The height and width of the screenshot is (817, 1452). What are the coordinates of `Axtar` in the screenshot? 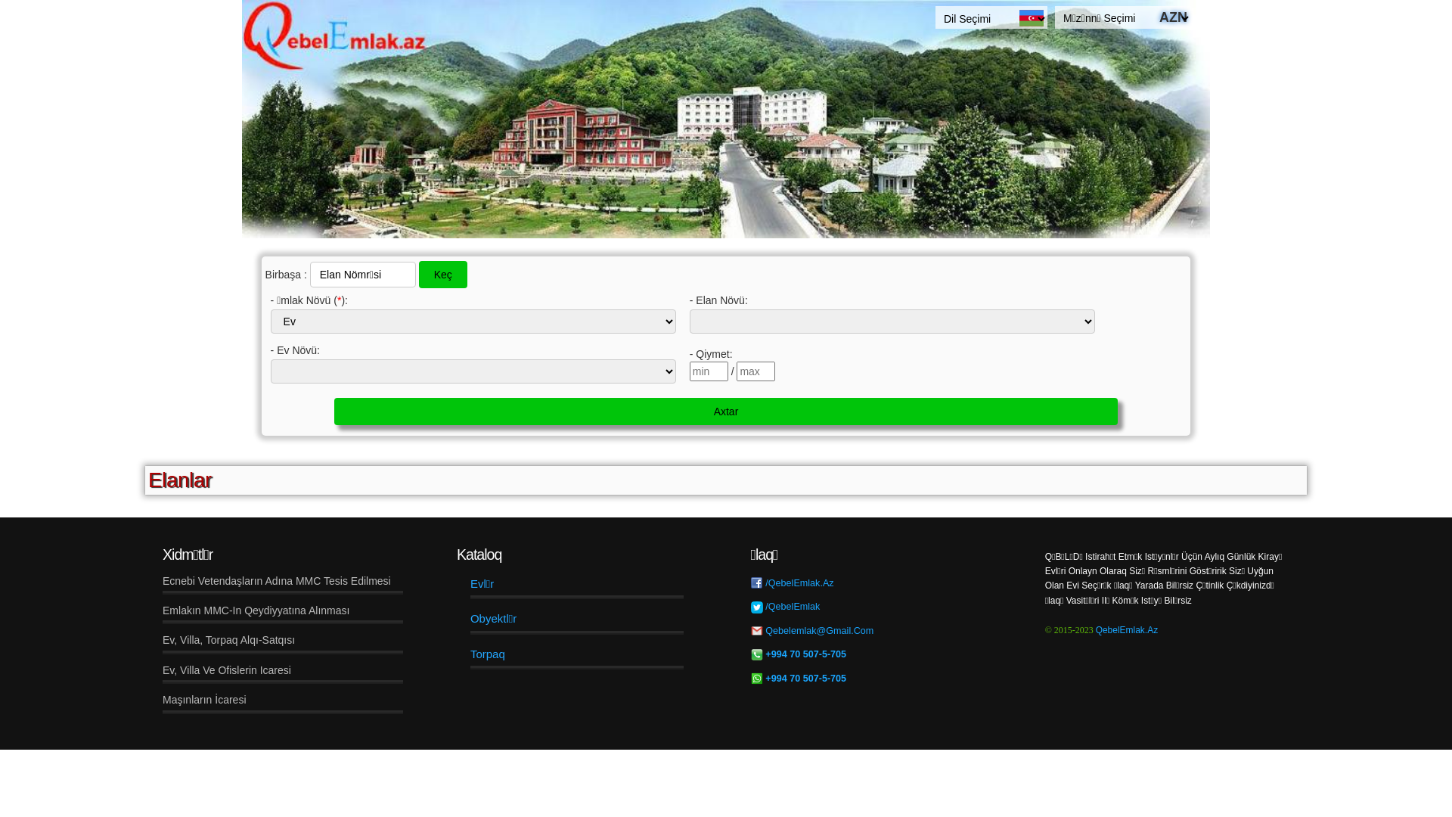 It's located at (726, 412).